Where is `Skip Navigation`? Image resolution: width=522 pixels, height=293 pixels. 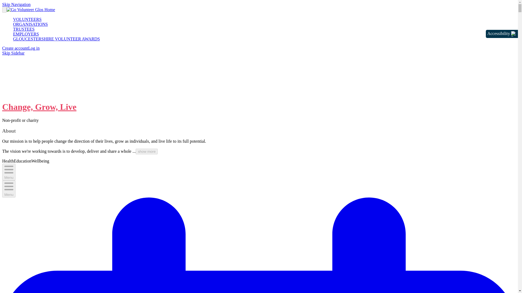
Skip Navigation is located at coordinates (16, 4).